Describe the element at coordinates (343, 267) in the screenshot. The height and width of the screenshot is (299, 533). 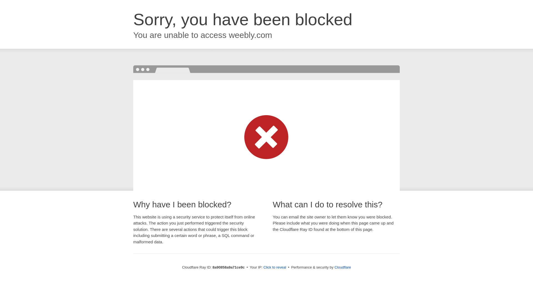
I see `Cloudflare` at that location.